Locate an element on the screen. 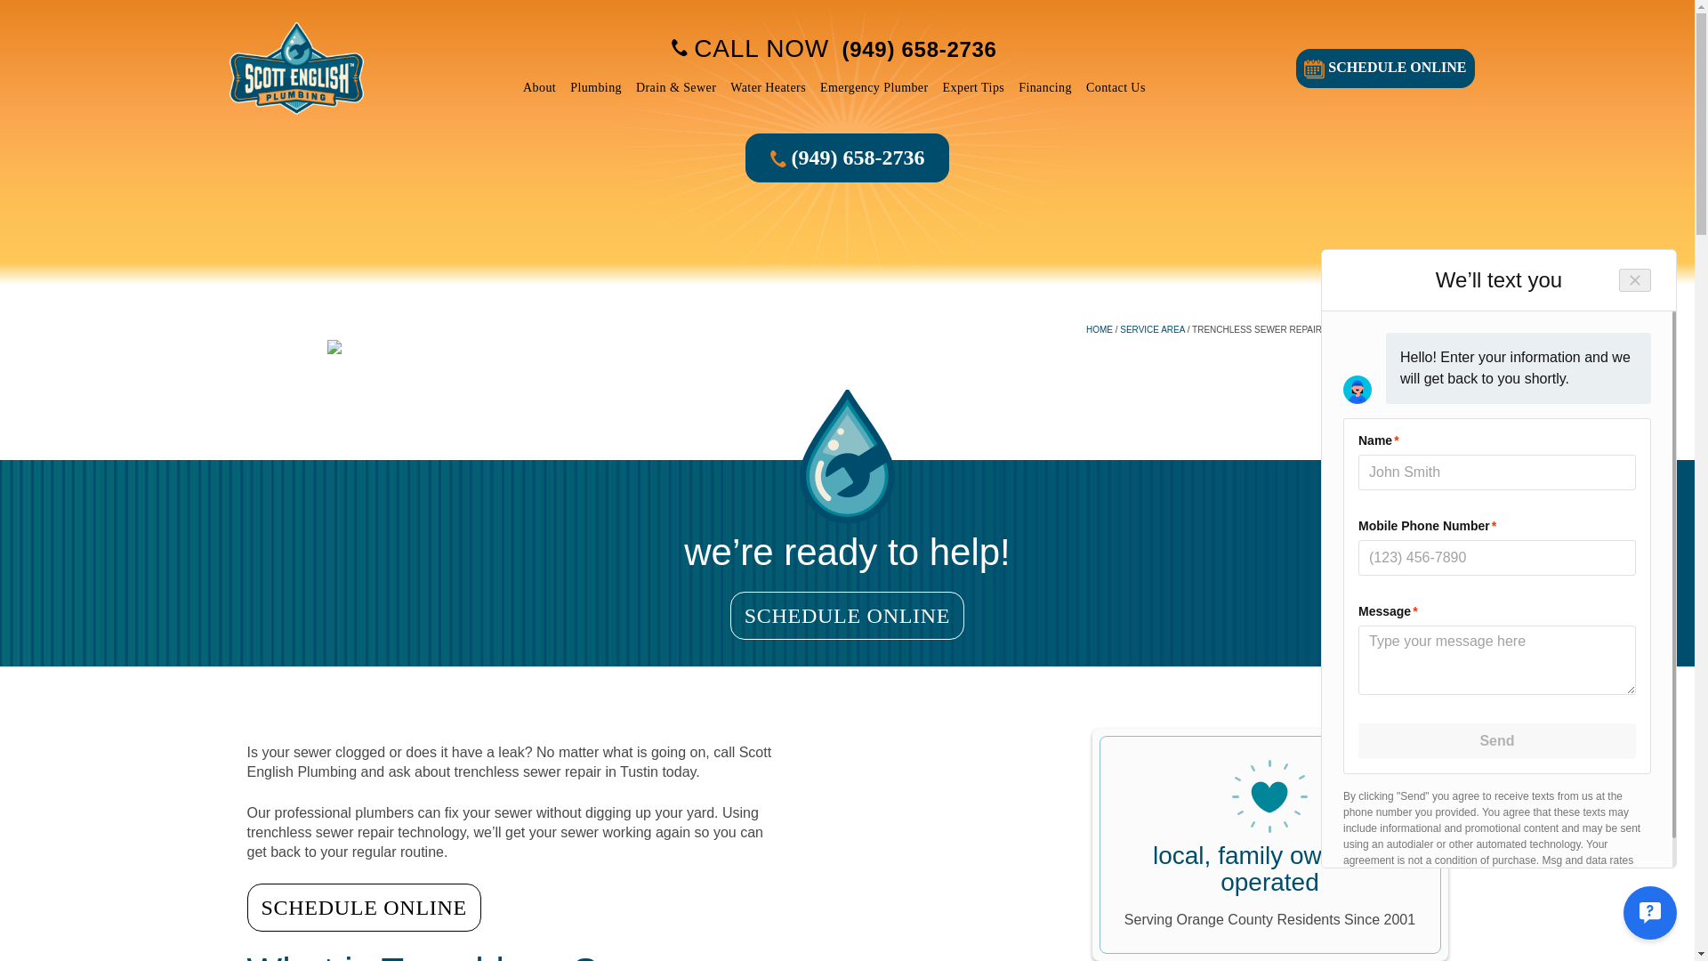 The width and height of the screenshot is (1708, 961). Emergency Plumber is located at coordinates (874, 87).